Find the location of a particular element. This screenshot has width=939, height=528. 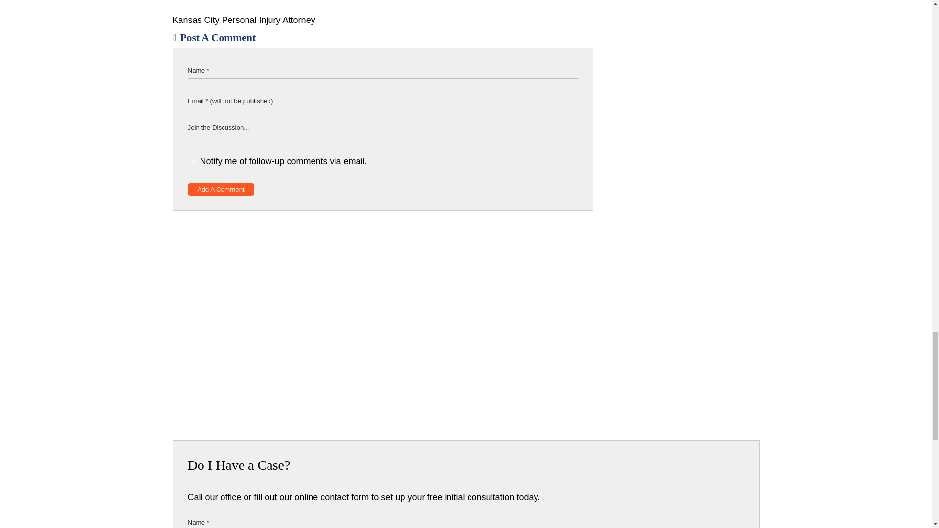

1 is located at coordinates (193, 160).